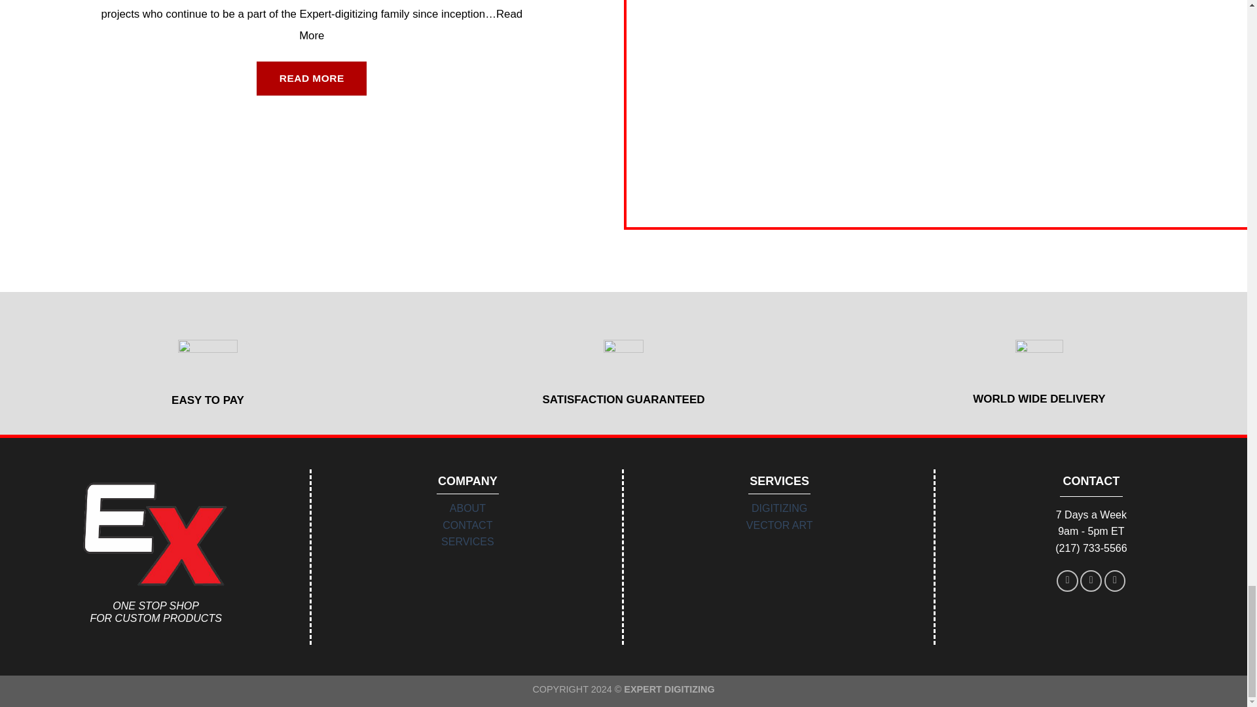 The height and width of the screenshot is (707, 1257). What do you see at coordinates (312, 79) in the screenshot?
I see `READ MORE` at bounding box center [312, 79].